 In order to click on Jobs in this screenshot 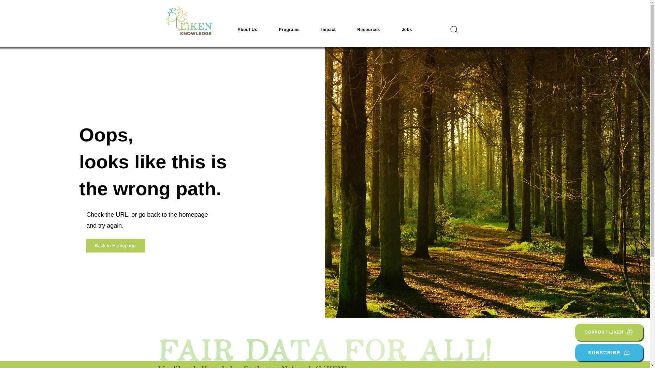, I will do `click(407, 29)`.